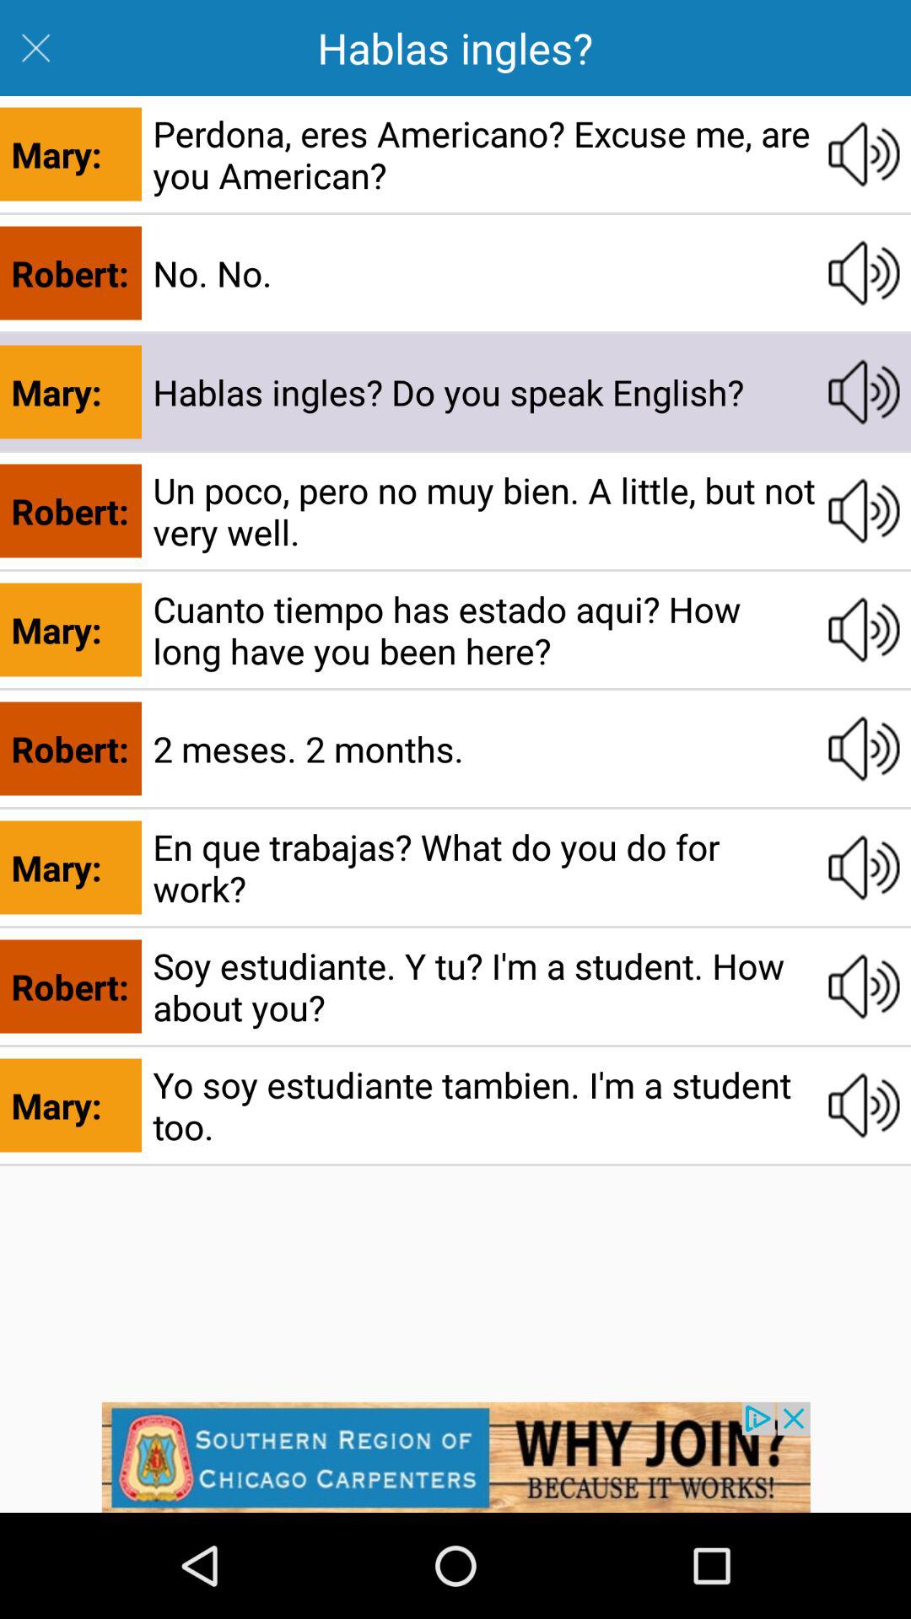 The height and width of the screenshot is (1619, 911). What do you see at coordinates (864, 987) in the screenshot?
I see `volume option` at bounding box center [864, 987].